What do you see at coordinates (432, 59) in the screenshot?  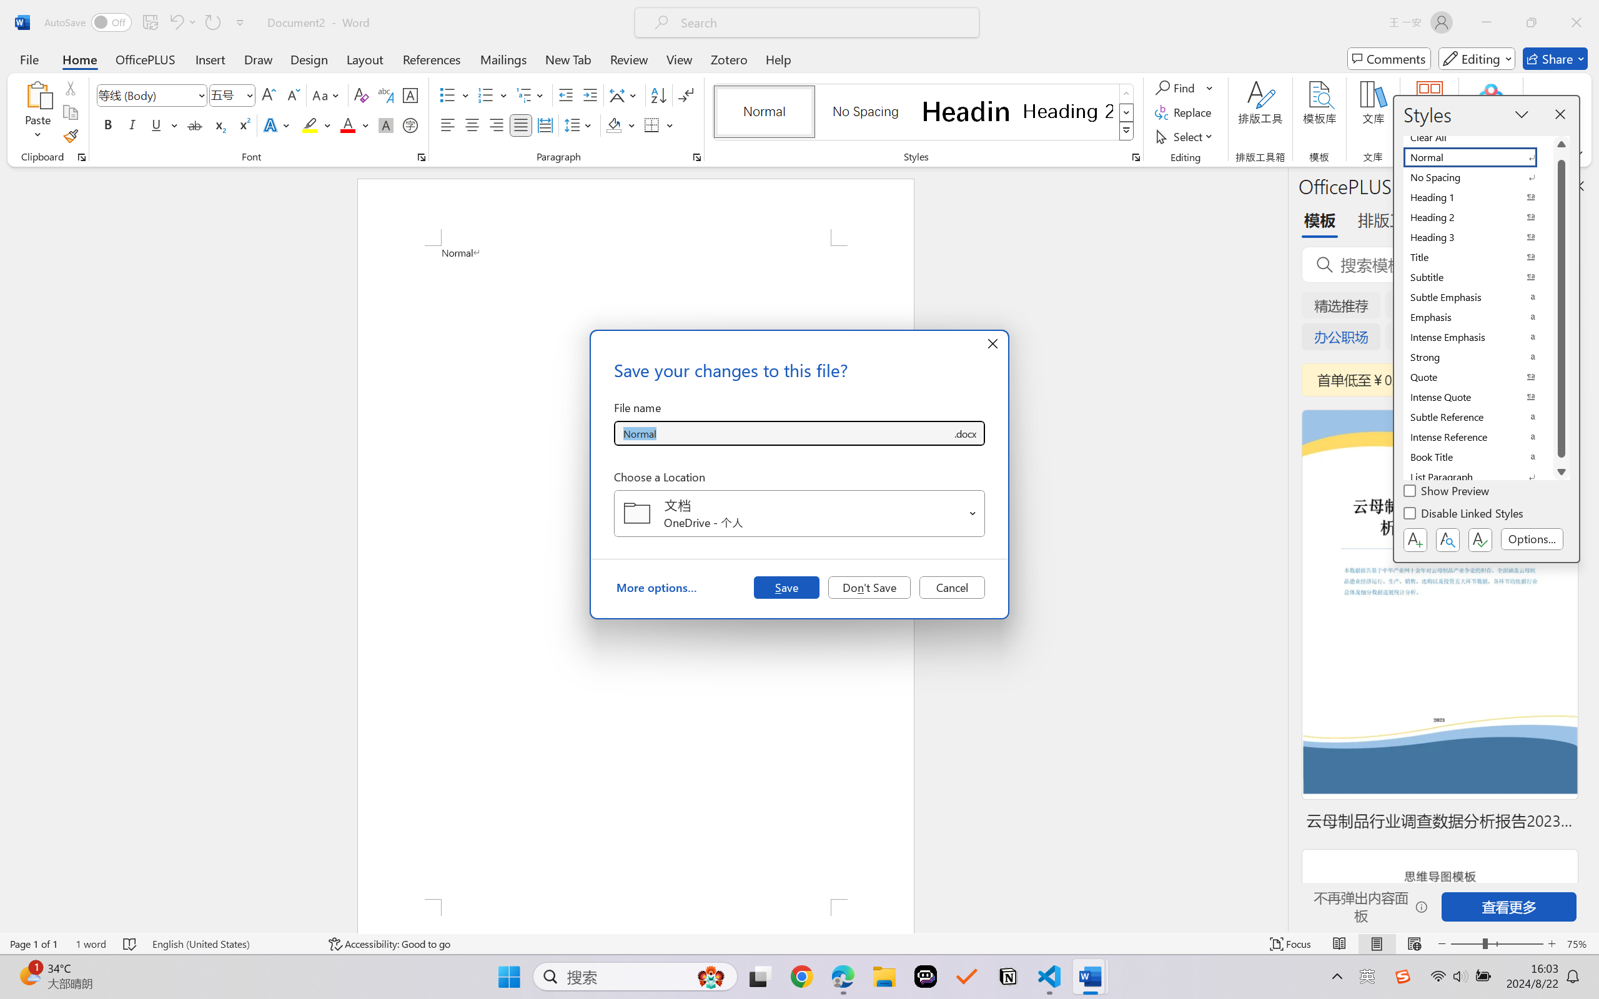 I see `References` at bounding box center [432, 59].